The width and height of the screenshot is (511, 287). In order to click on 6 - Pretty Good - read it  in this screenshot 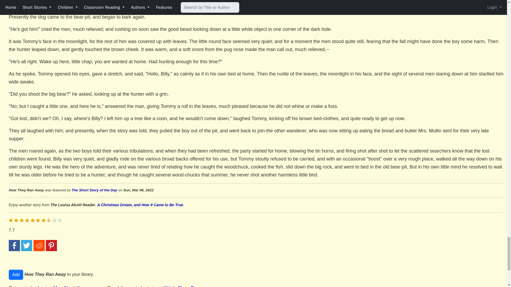, I will do `click(38, 220)`.